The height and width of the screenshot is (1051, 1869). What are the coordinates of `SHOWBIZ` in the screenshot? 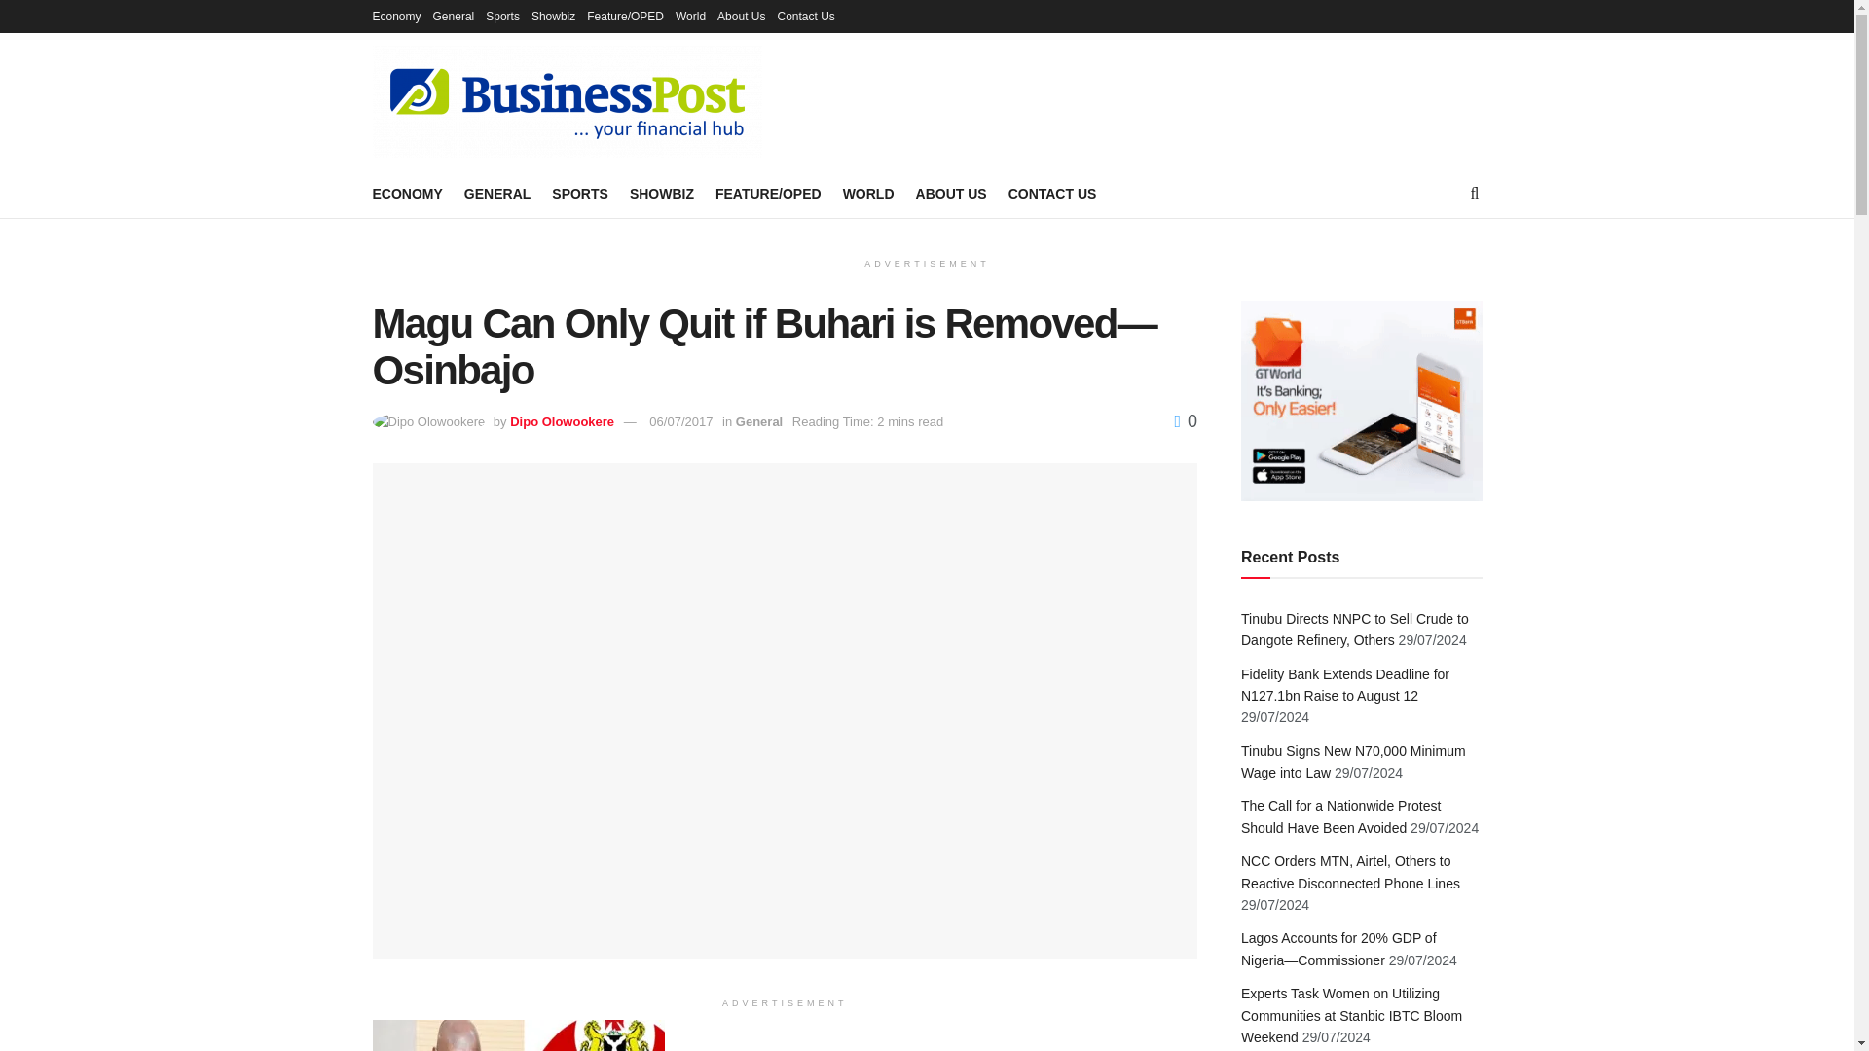 It's located at (662, 193).